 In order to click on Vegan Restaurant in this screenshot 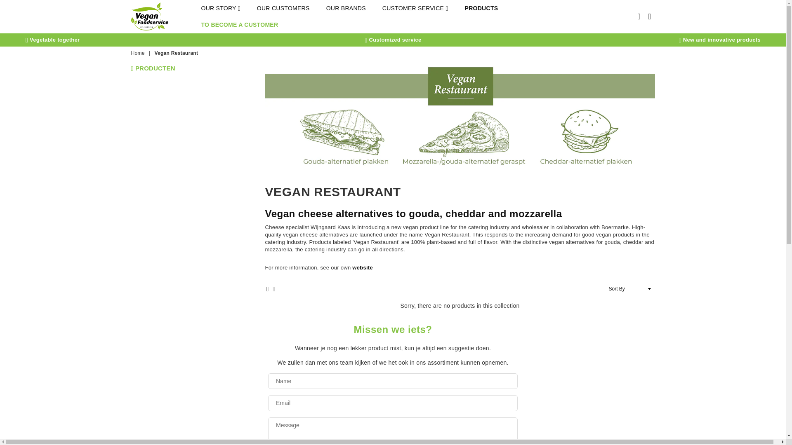, I will do `click(363, 267)`.